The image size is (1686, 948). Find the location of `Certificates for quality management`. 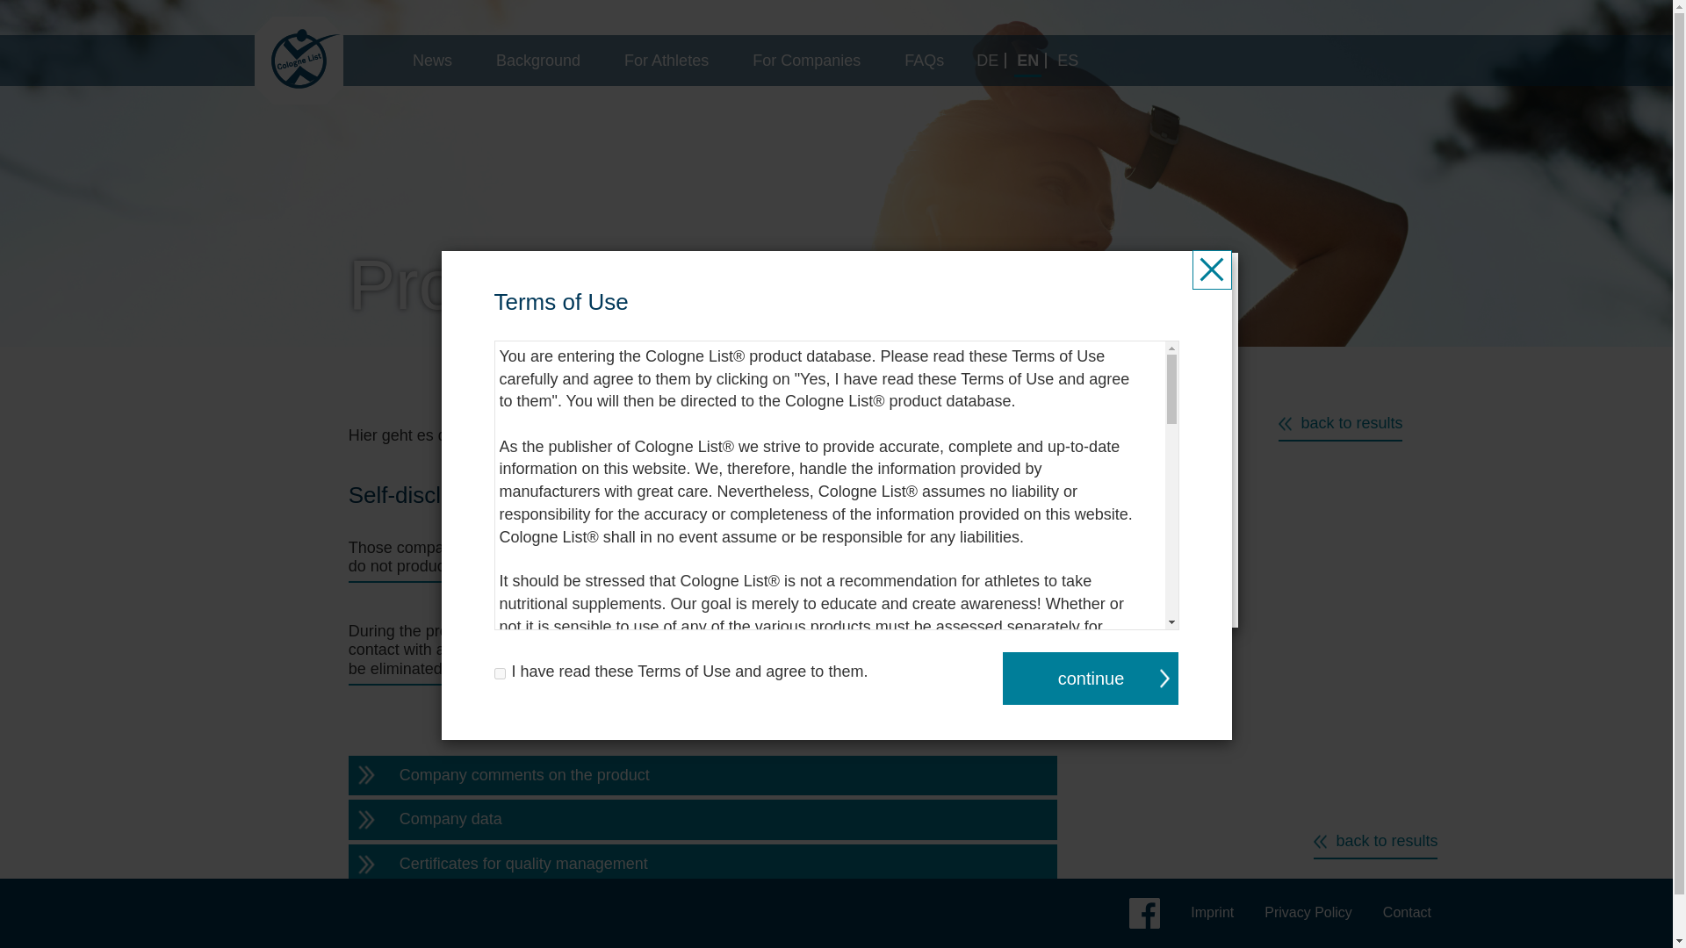

Certificates for quality management is located at coordinates (702, 864).